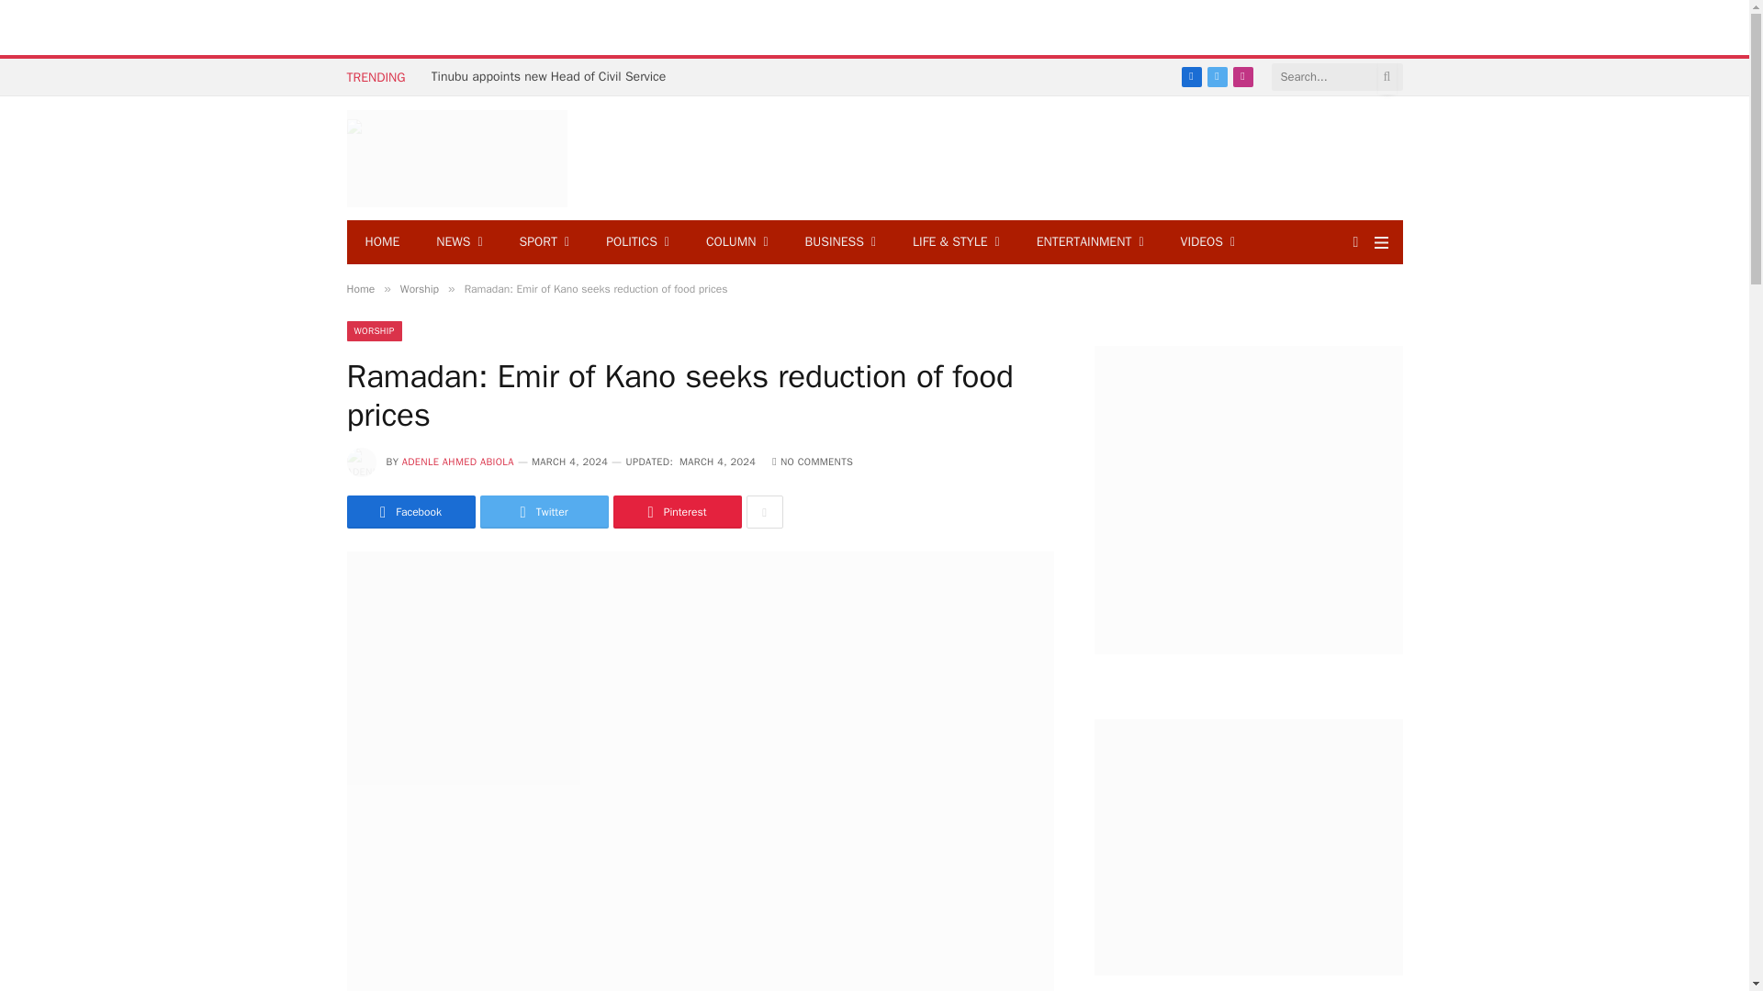 The width and height of the screenshot is (1763, 991). Describe the element at coordinates (457, 158) in the screenshot. I see `The Eagle Online` at that location.